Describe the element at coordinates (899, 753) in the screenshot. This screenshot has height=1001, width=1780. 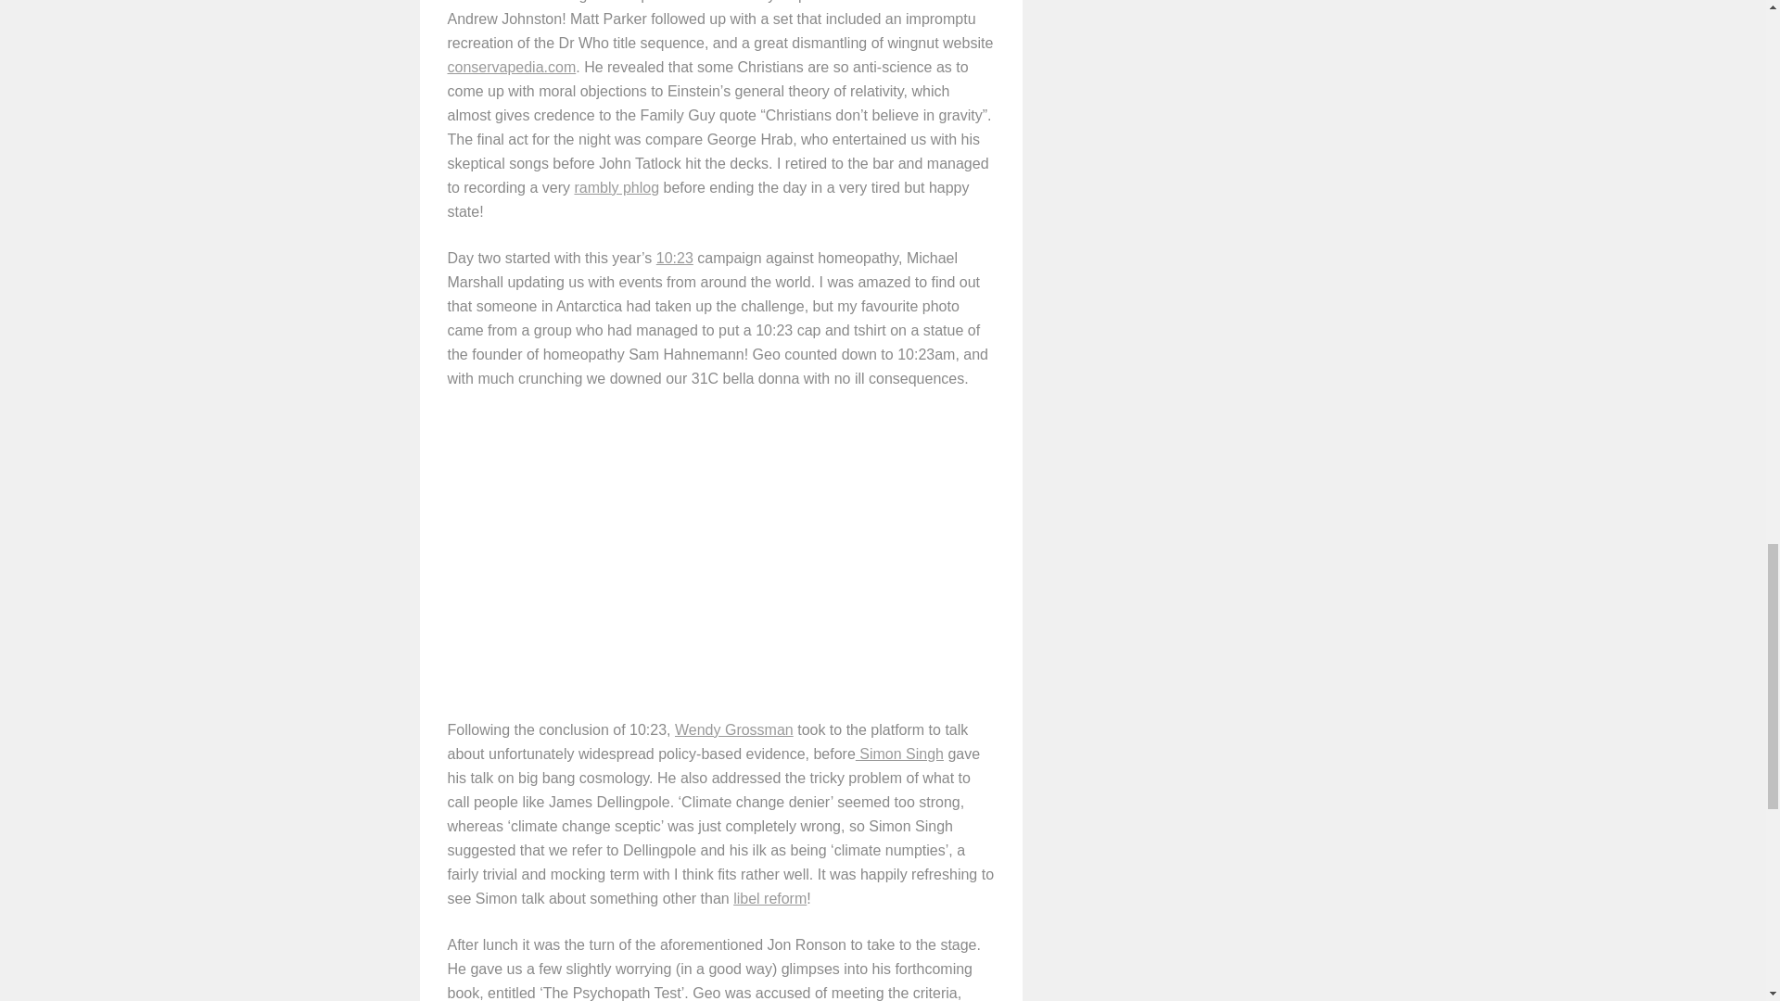
I see `Simon Singh` at that location.